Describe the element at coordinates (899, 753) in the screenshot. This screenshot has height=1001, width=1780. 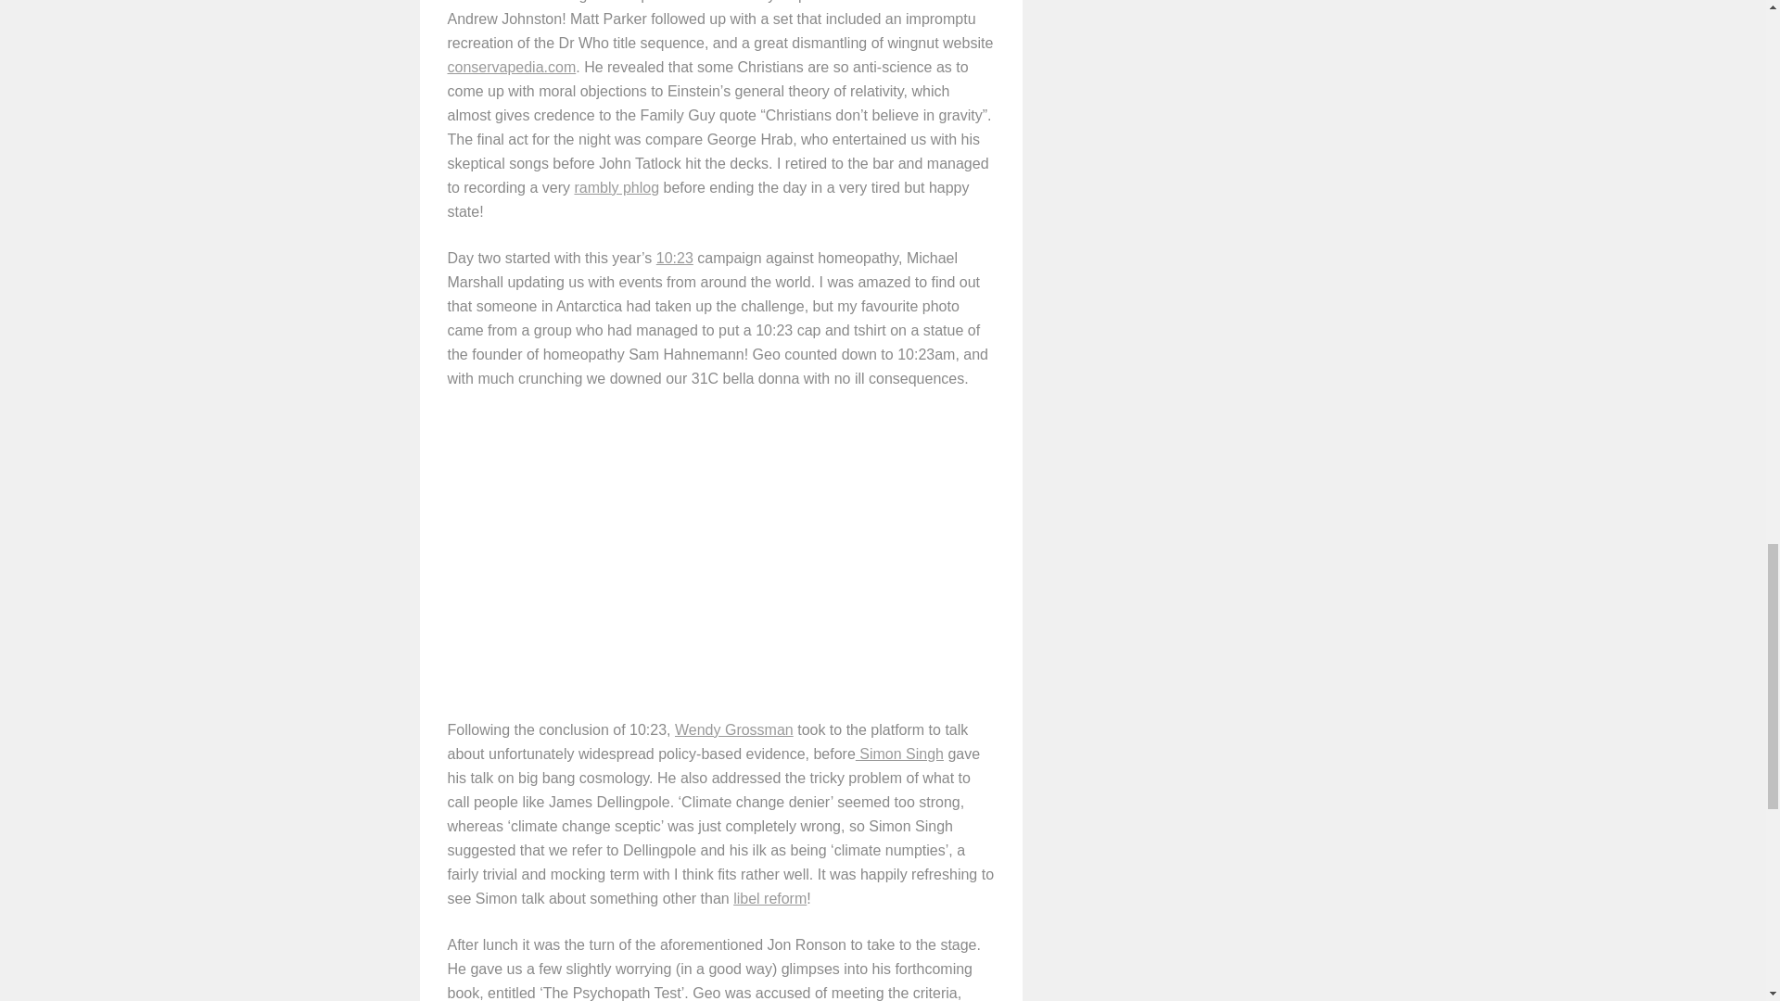
I see `Simon Singh` at that location.